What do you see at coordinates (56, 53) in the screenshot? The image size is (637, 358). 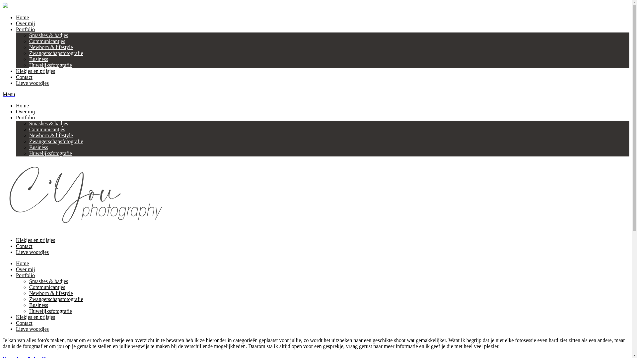 I see `Zwangerschapsfotografie` at bounding box center [56, 53].